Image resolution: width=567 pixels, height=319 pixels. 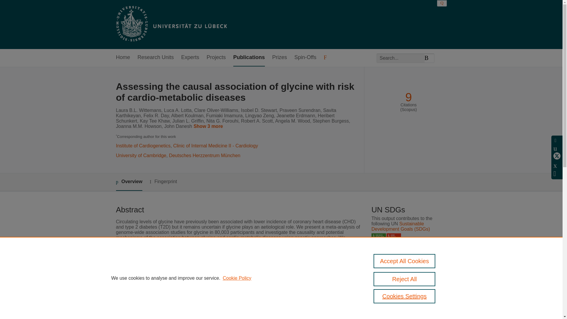 I want to click on Clinic of Internal Medicine II - Cardiology, so click(x=215, y=146).